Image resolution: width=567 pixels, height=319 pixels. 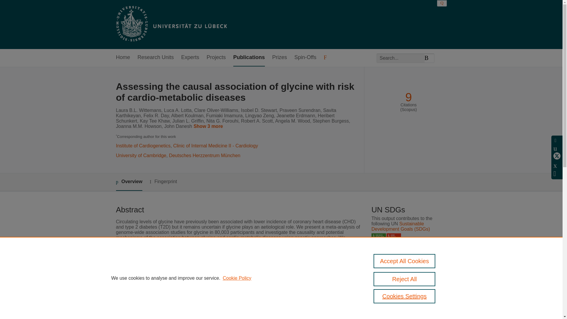 I want to click on Clinic of Internal Medicine II - Cardiology, so click(x=215, y=146).